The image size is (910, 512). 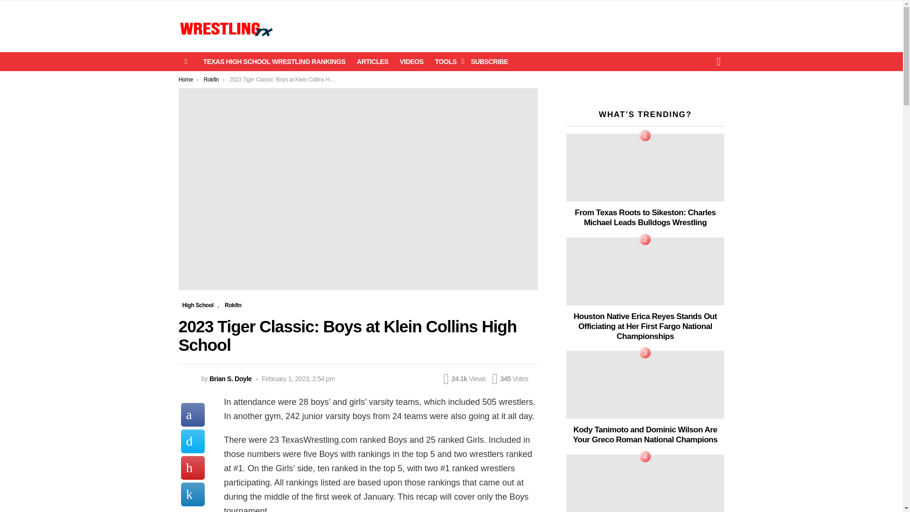 I want to click on Share on Pinterest, so click(x=193, y=467).